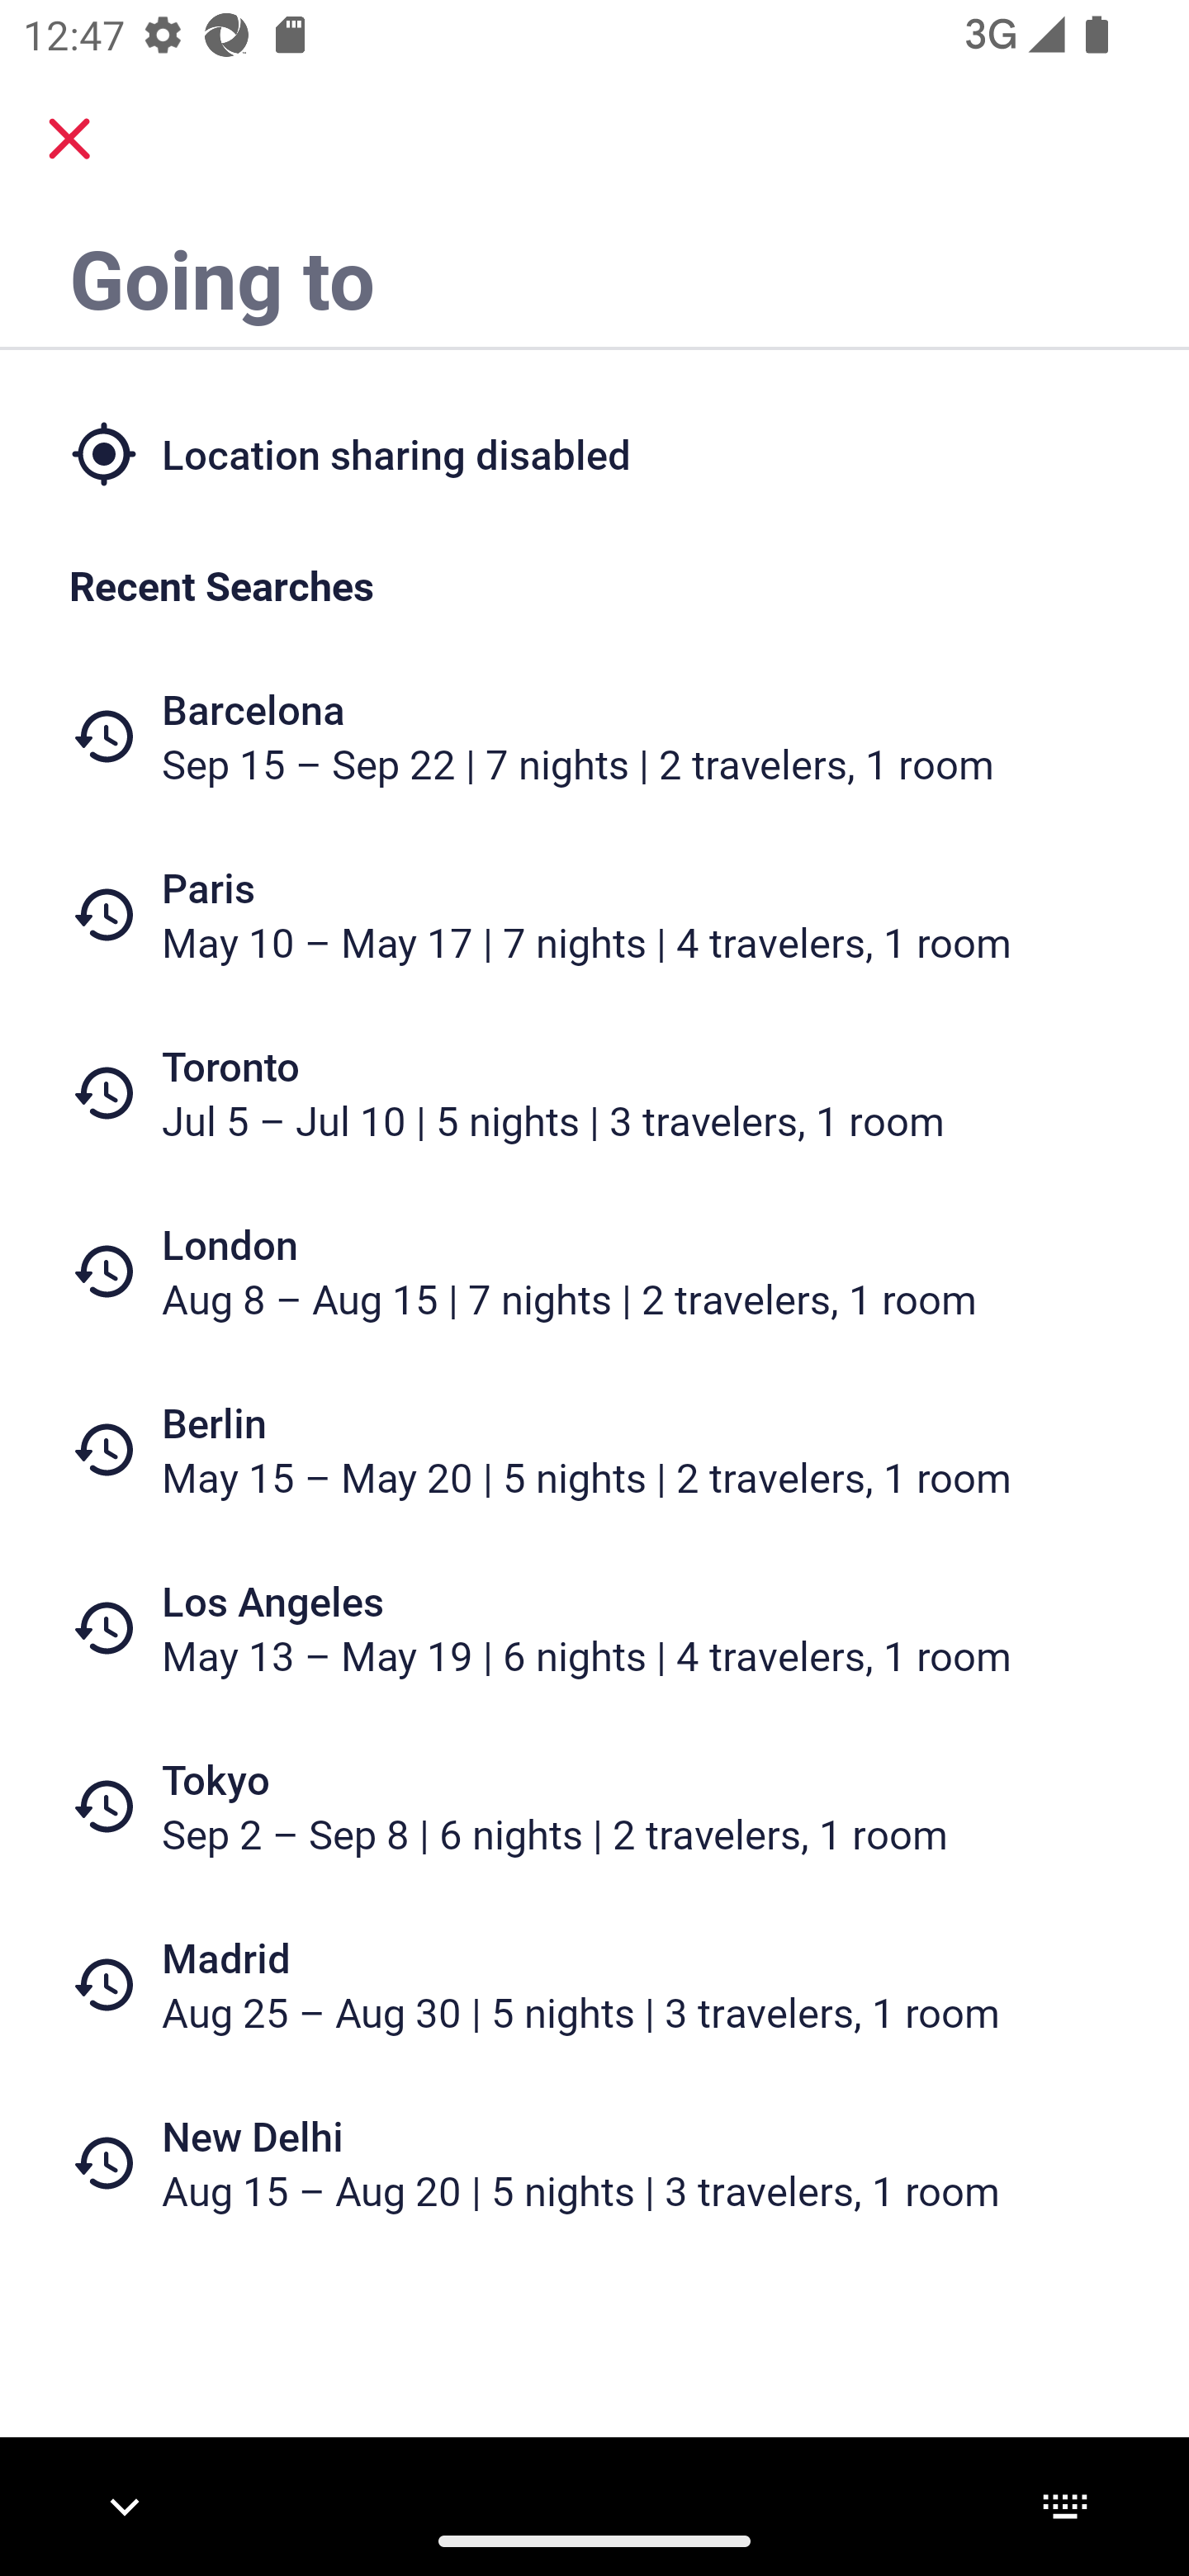  Describe the element at coordinates (69, 139) in the screenshot. I see `close.` at that location.